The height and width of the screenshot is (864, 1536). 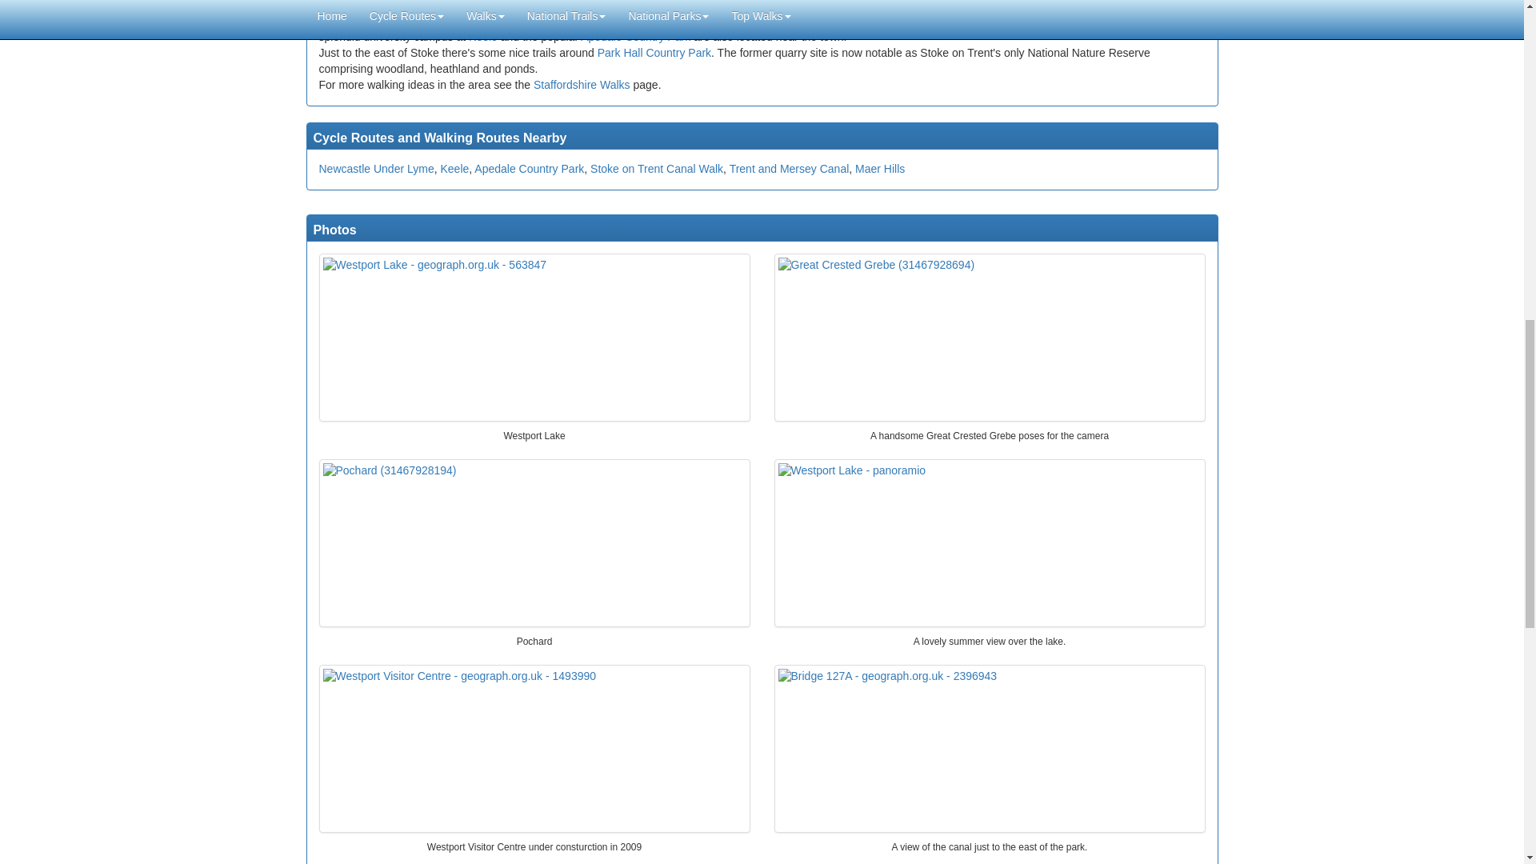 I want to click on Terry Hughes from Sandbach, UK, CC0, via Wikimedia Commons, so click(x=989, y=337).